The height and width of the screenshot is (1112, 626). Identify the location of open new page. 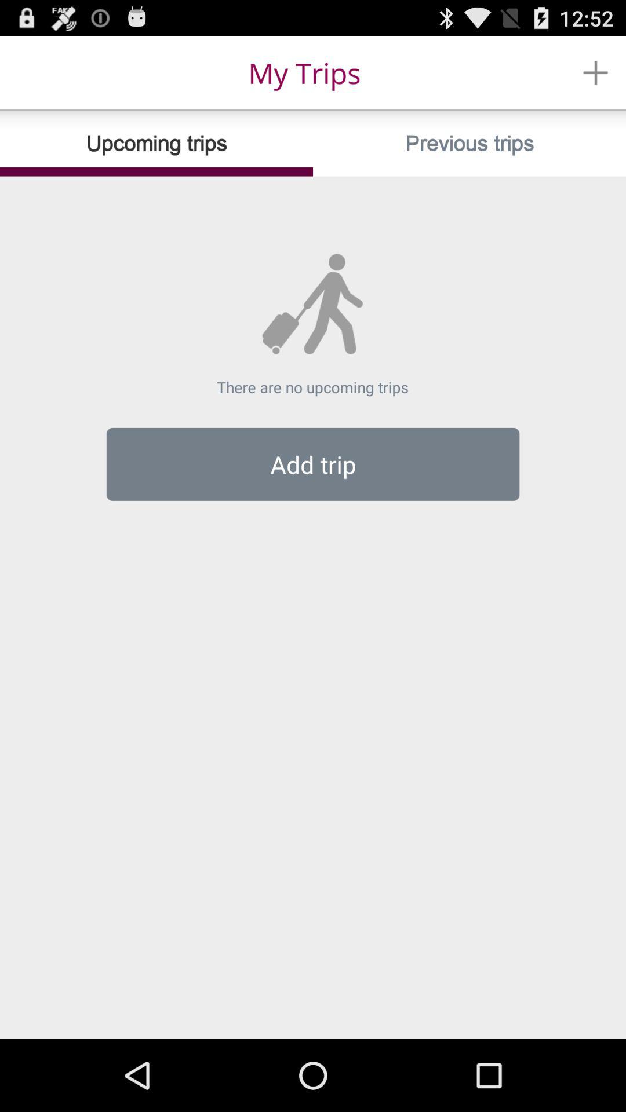
(596, 73).